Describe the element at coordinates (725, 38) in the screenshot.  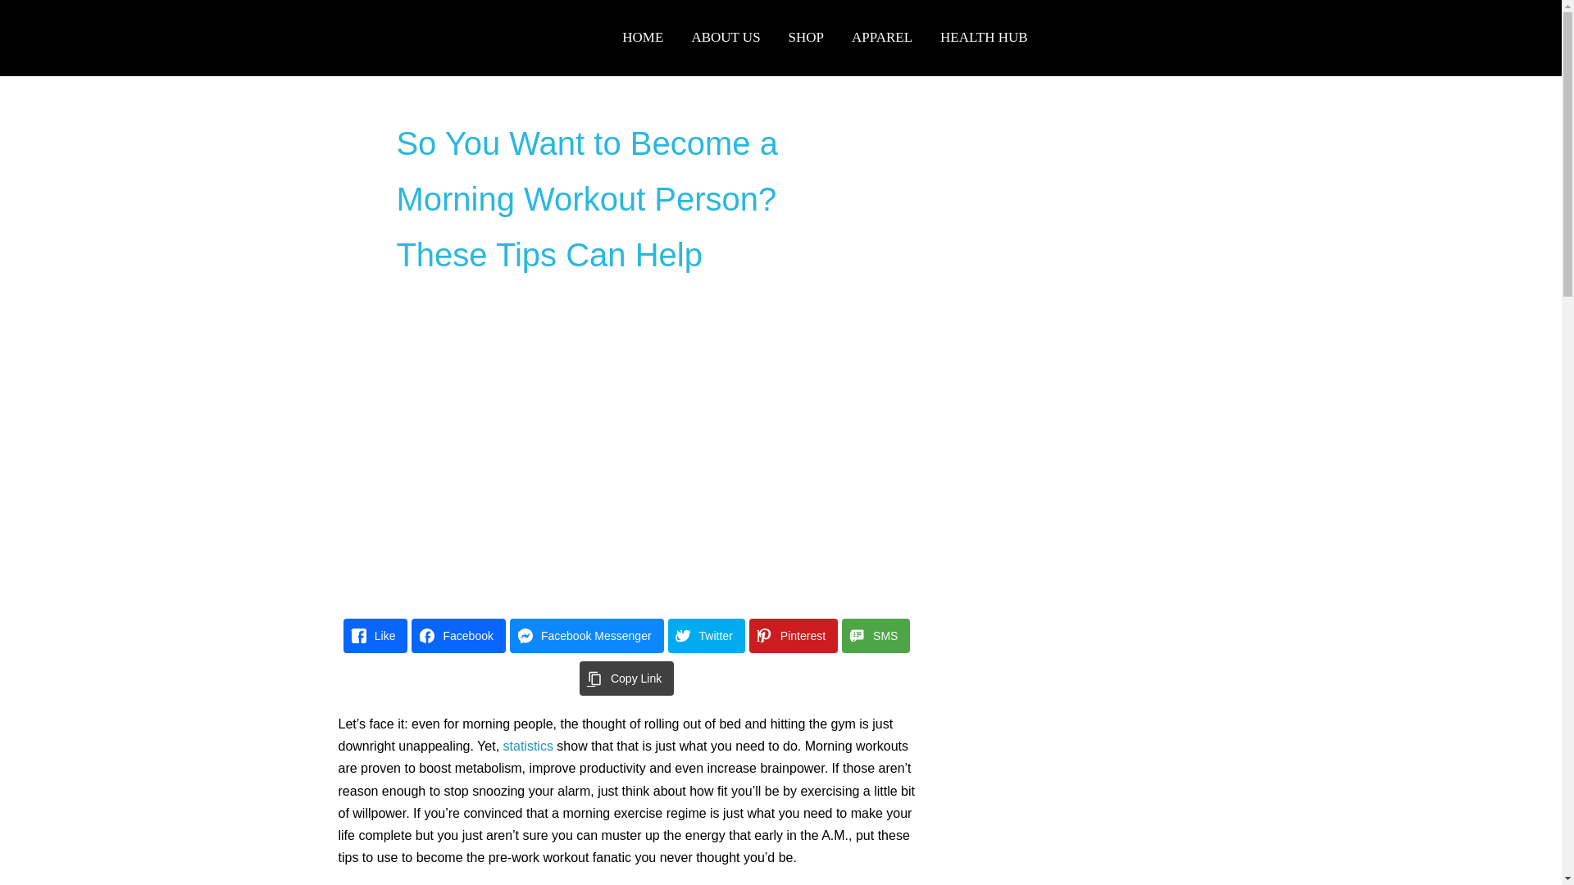
I see `ABOUT US` at that location.